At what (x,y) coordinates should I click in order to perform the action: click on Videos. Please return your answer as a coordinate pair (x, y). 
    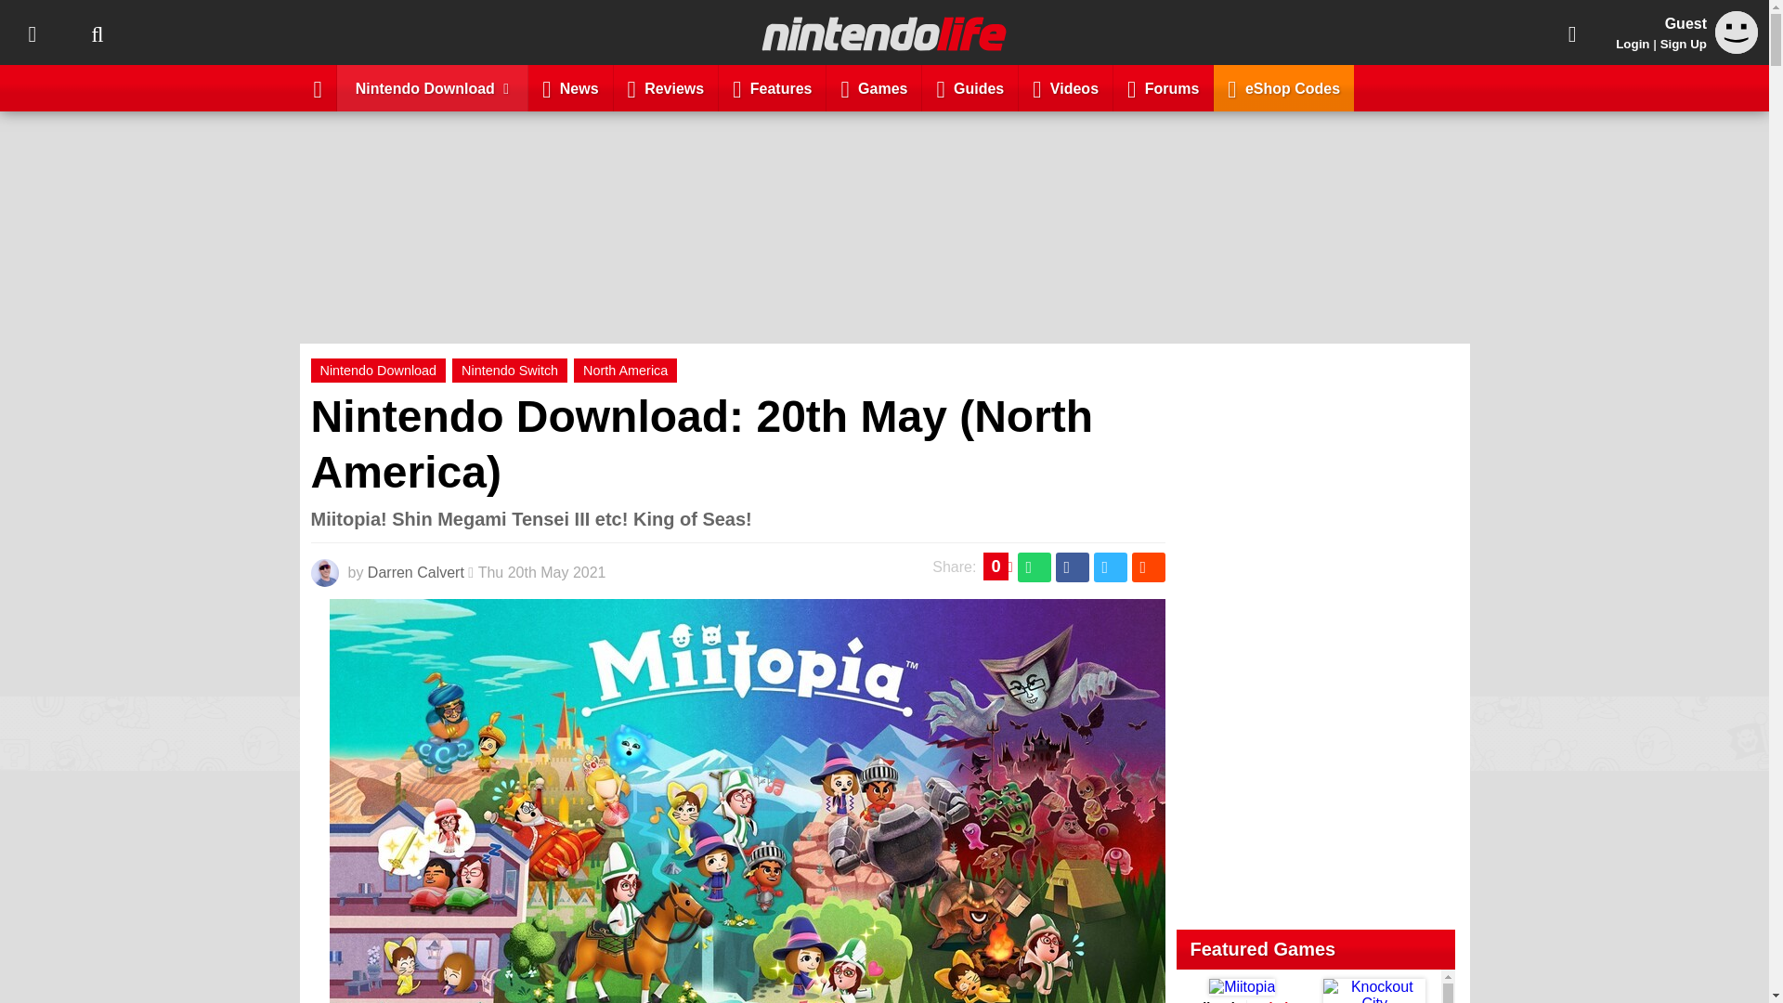
    Looking at the image, I should click on (1065, 87).